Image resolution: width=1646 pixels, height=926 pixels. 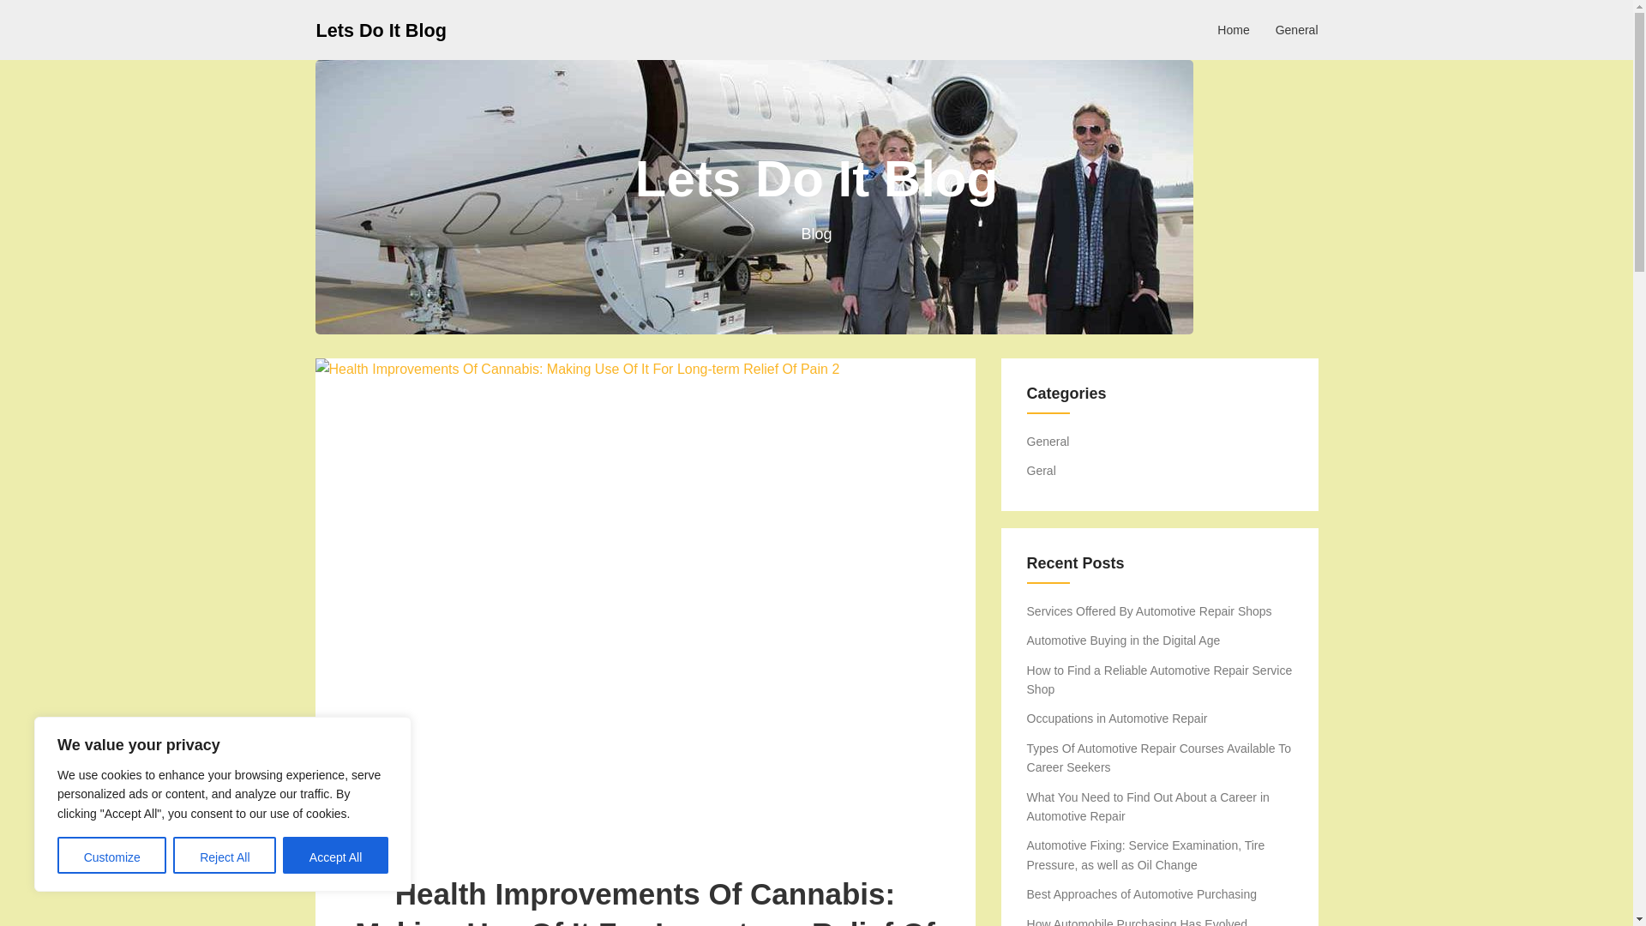 What do you see at coordinates (1150, 611) in the screenshot?
I see `Services Offered By Automotive Repair Shops` at bounding box center [1150, 611].